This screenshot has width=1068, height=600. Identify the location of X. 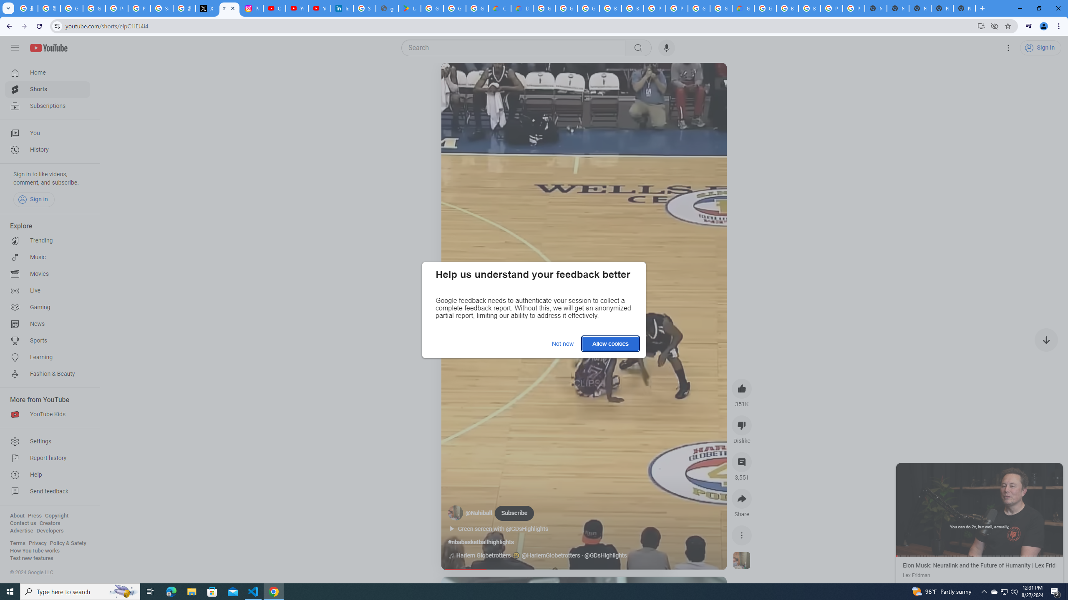
(207, 8).